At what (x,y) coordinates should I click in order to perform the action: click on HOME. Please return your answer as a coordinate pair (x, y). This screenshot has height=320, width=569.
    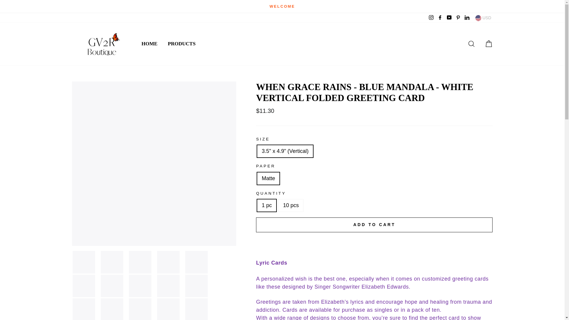
    Looking at the image, I should click on (149, 44).